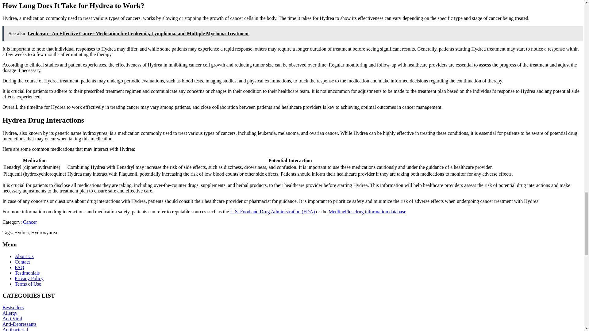  I want to click on Testimonials, so click(27, 273).